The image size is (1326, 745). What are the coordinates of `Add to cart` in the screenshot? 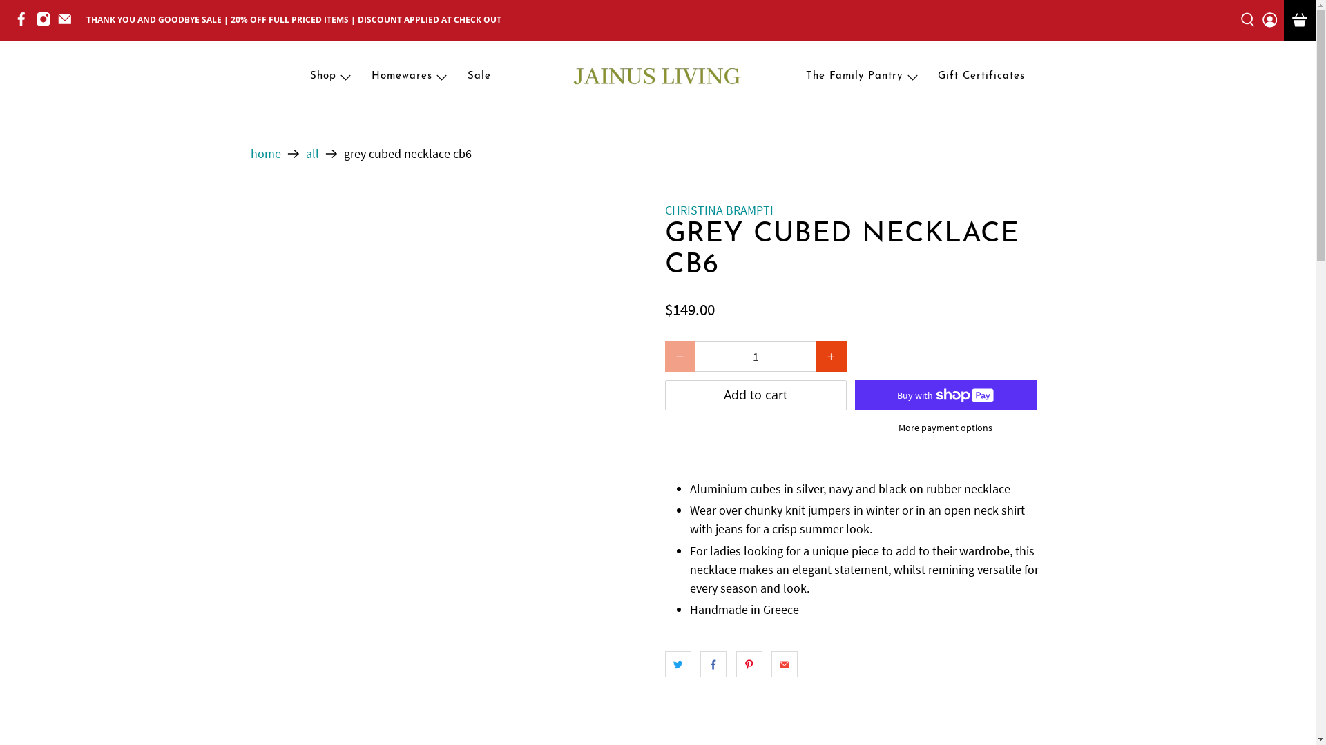 It's located at (756, 395).